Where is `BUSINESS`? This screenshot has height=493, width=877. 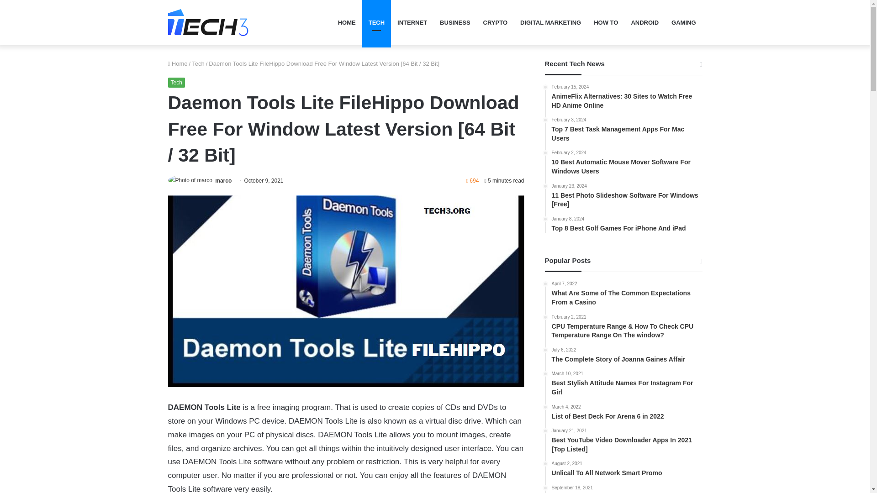 BUSINESS is located at coordinates (454, 23).